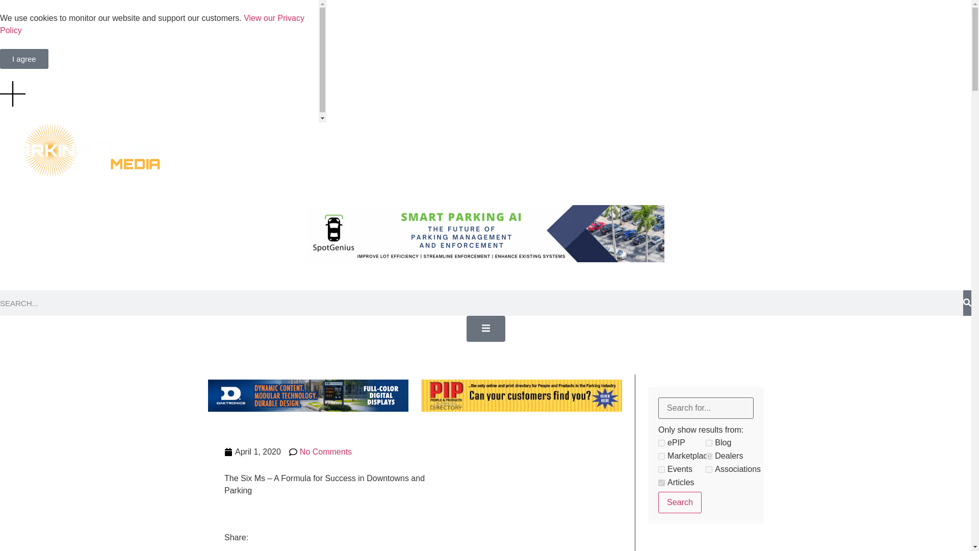 This screenshot has height=551, width=979. I want to click on Events, so click(661, 469).